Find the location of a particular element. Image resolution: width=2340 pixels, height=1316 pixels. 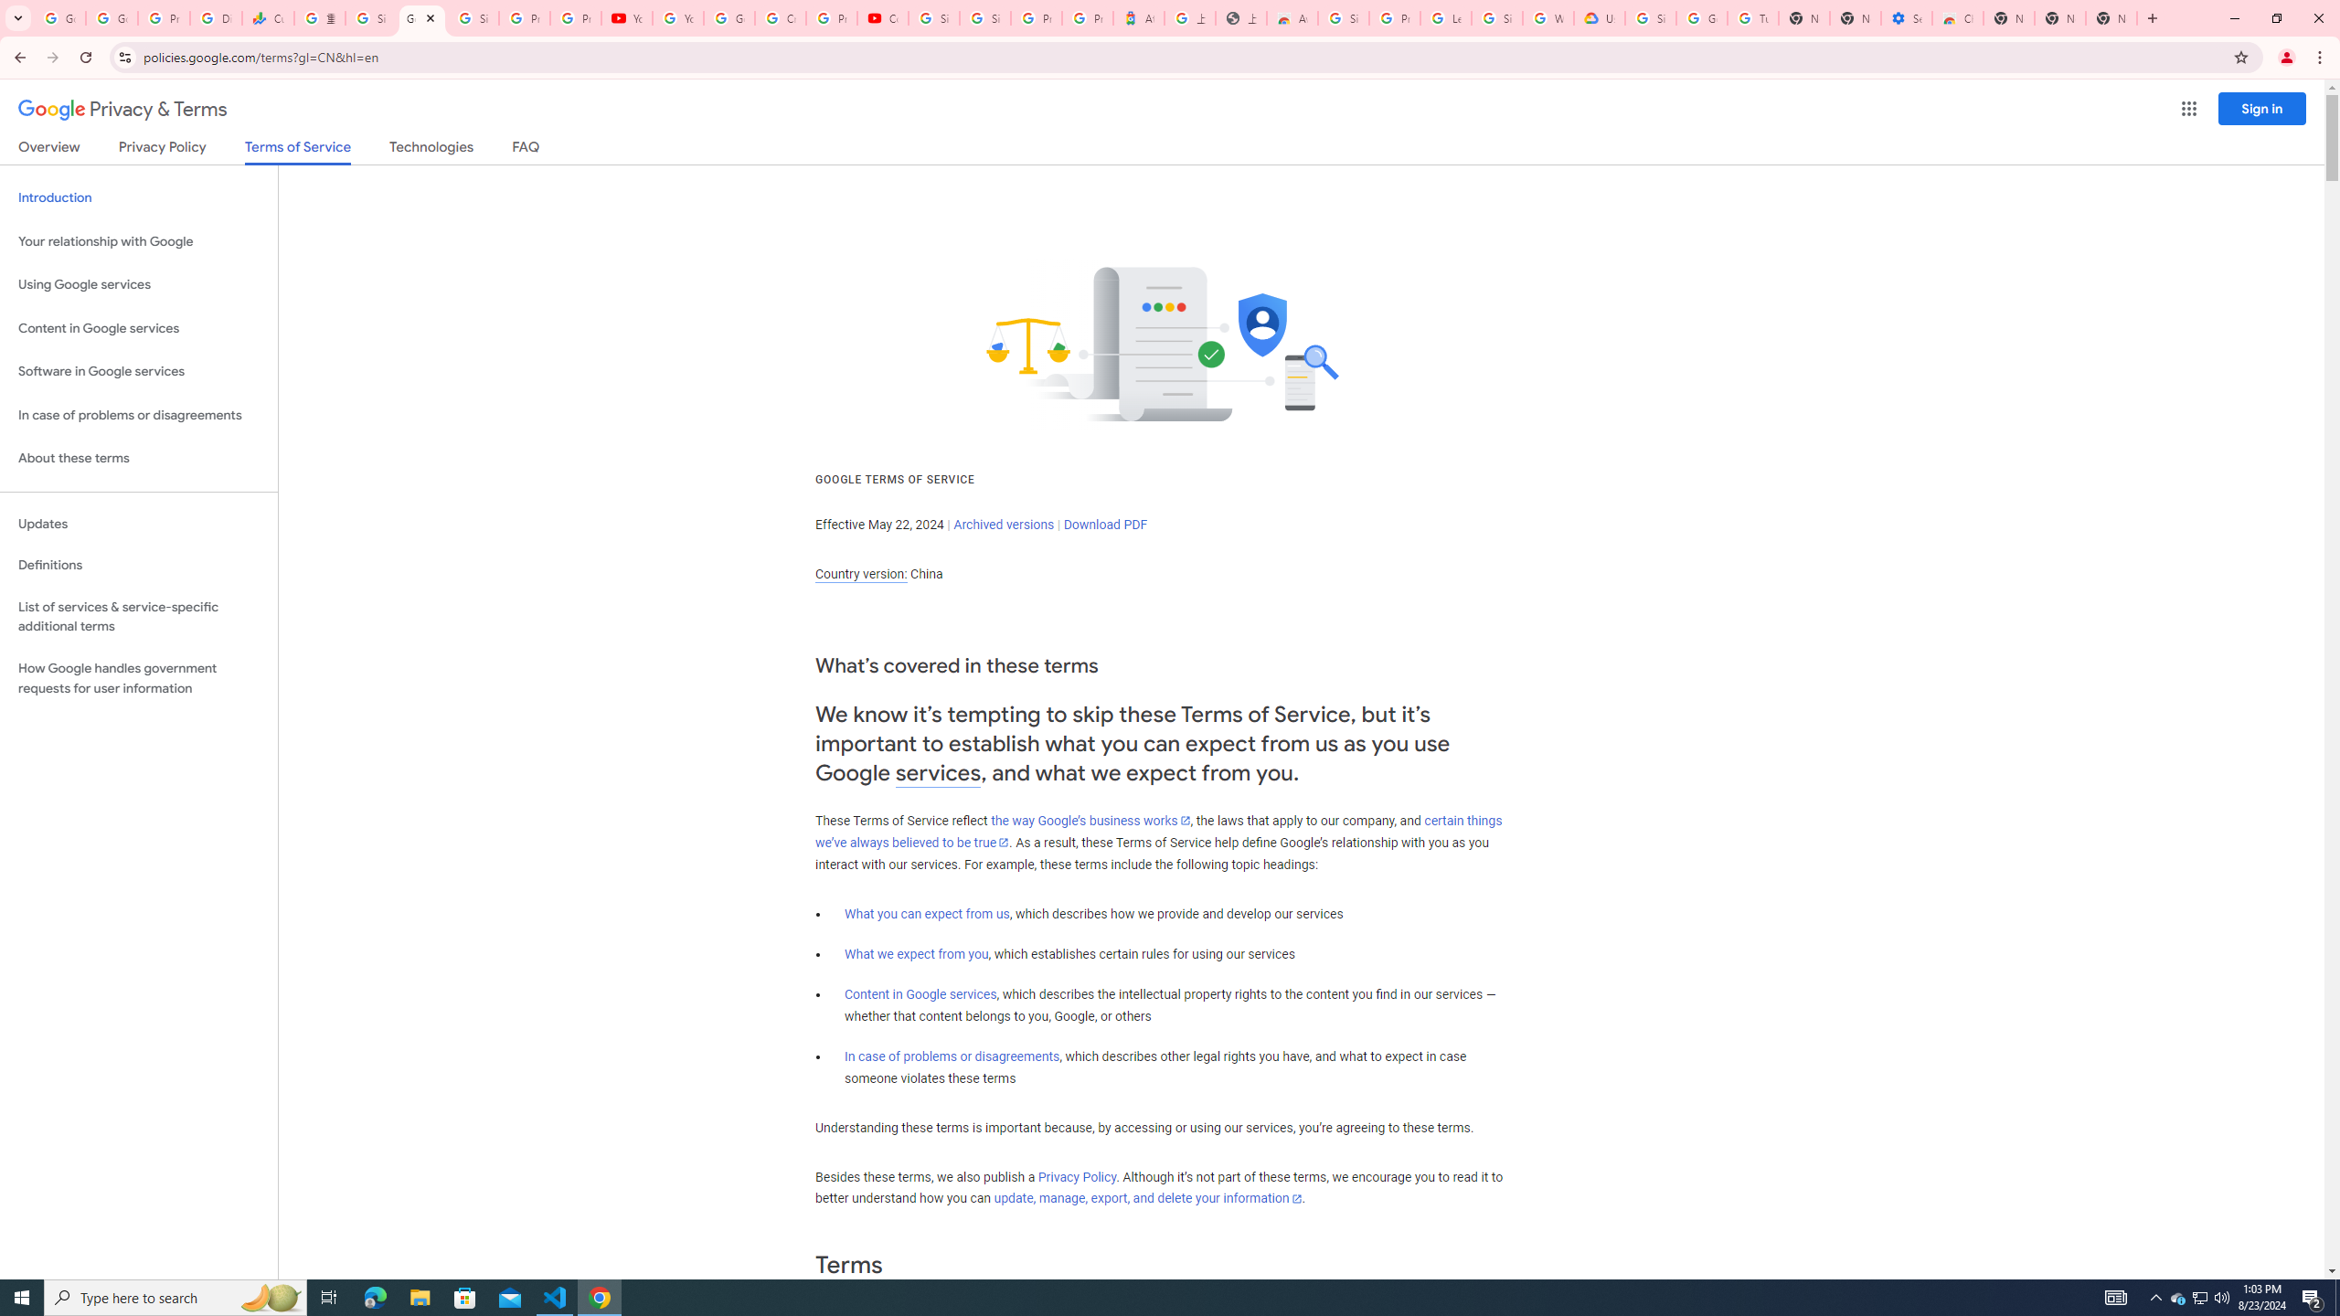

Technologies is located at coordinates (431, 150).